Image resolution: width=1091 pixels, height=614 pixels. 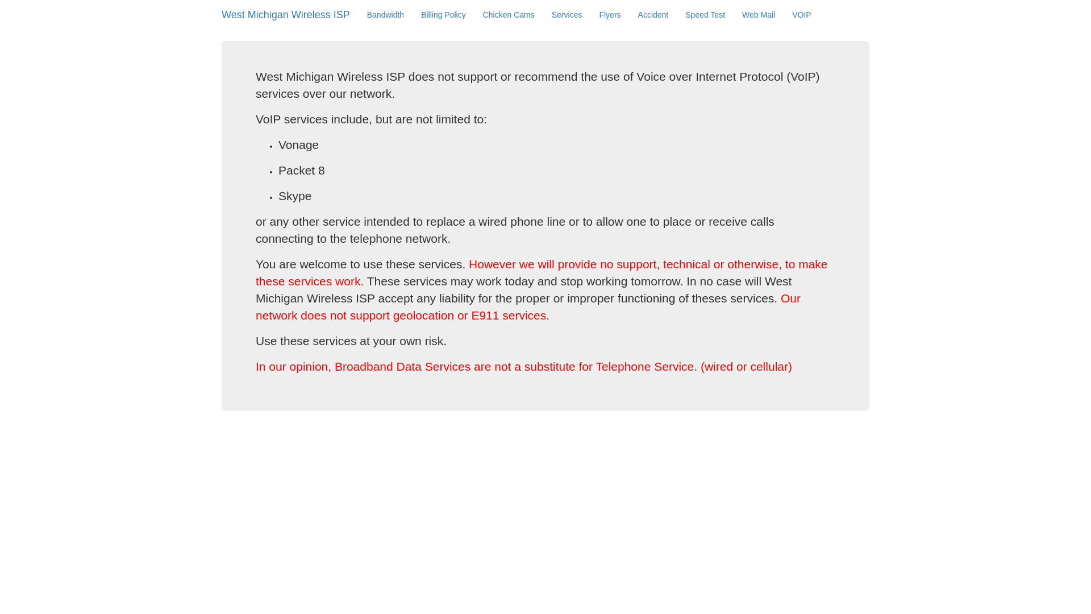 What do you see at coordinates (567, 15) in the screenshot?
I see `Services` at bounding box center [567, 15].